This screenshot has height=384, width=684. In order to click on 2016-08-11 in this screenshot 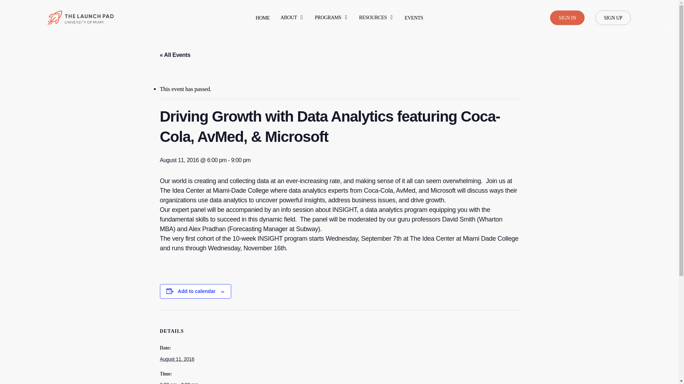, I will do `click(190, 382)`.